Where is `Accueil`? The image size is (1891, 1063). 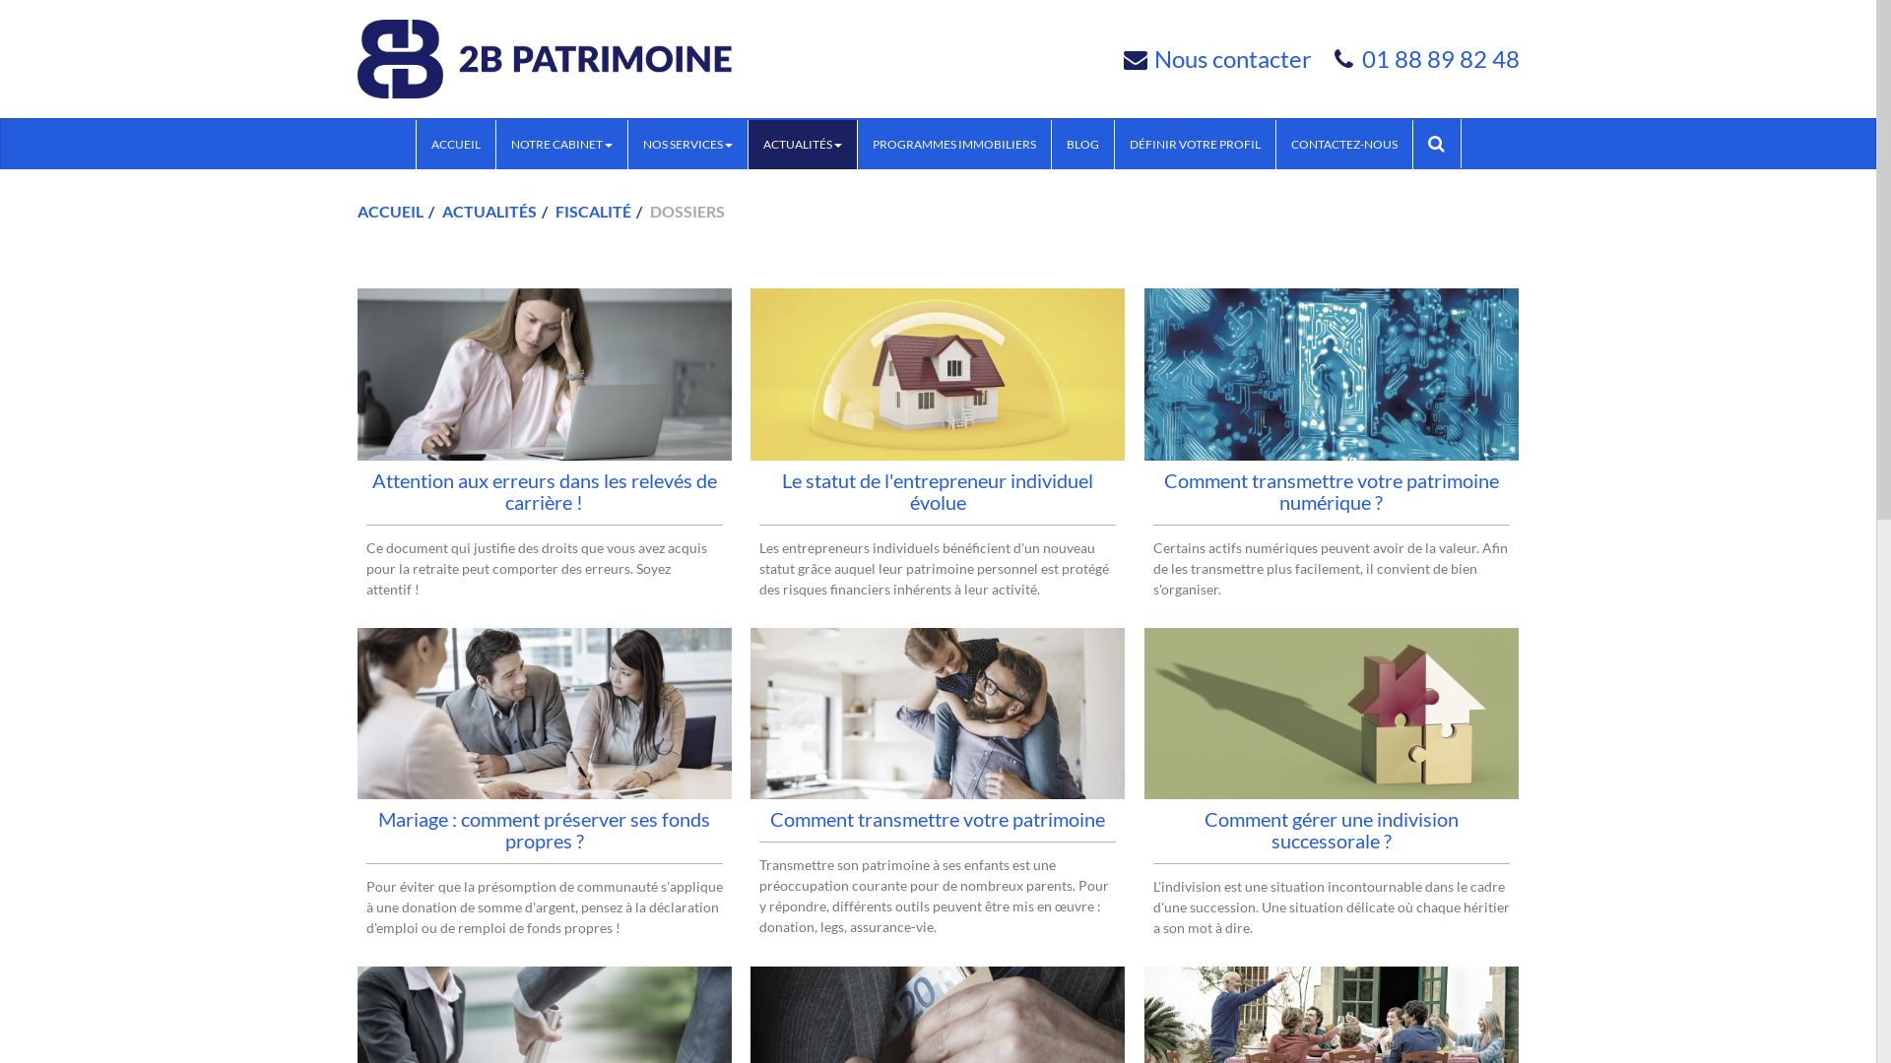
Accueil is located at coordinates (544, 59).